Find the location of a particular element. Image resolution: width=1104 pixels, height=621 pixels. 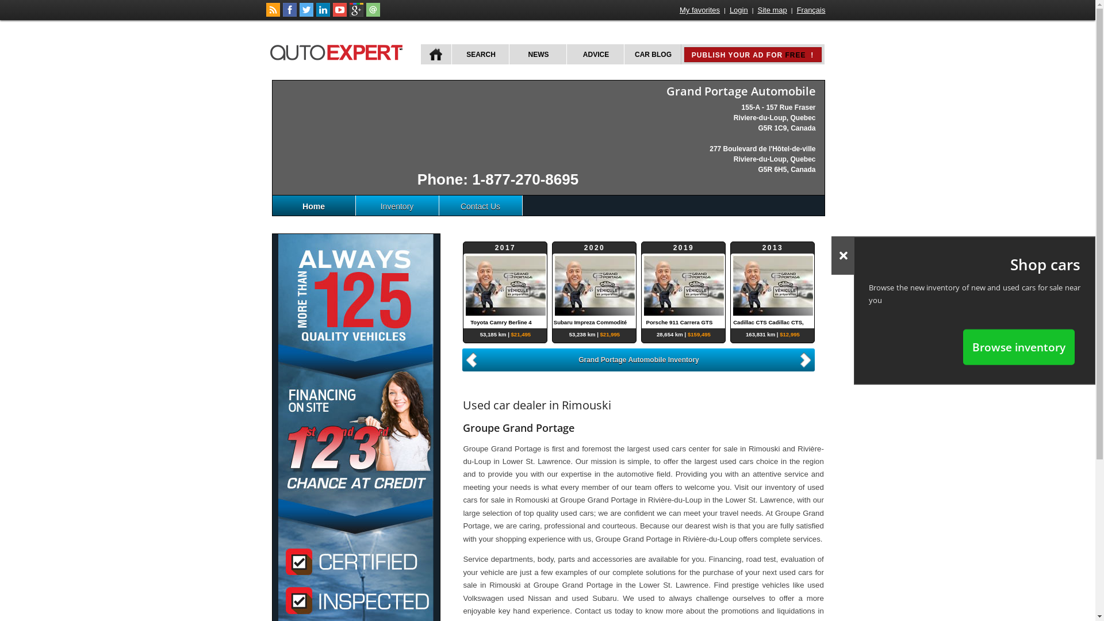

Follow autoExpert.ca on Facebook is located at coordinates (290, 14).